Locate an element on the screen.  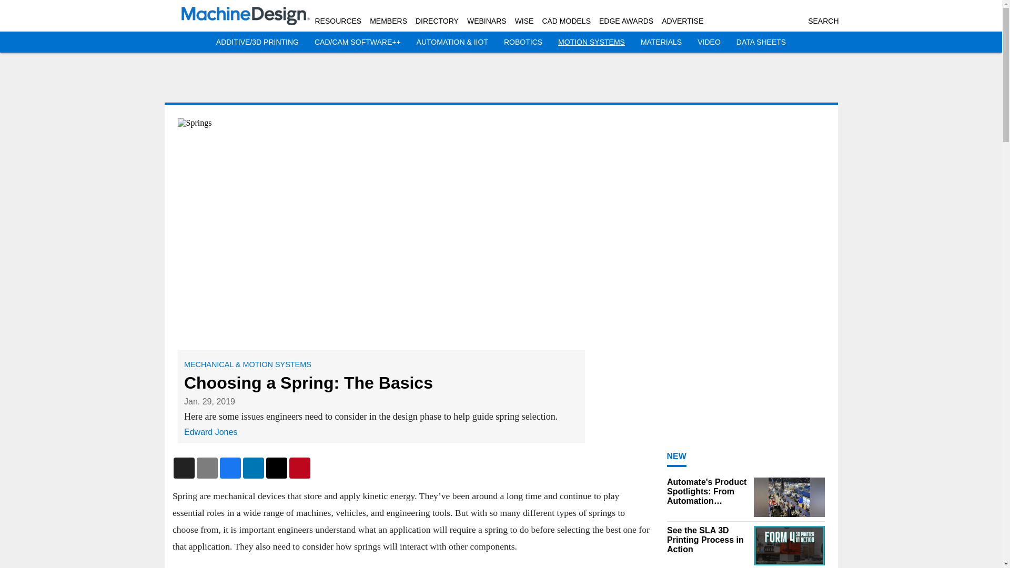
VIDEO is located at coordinates (709, 42).